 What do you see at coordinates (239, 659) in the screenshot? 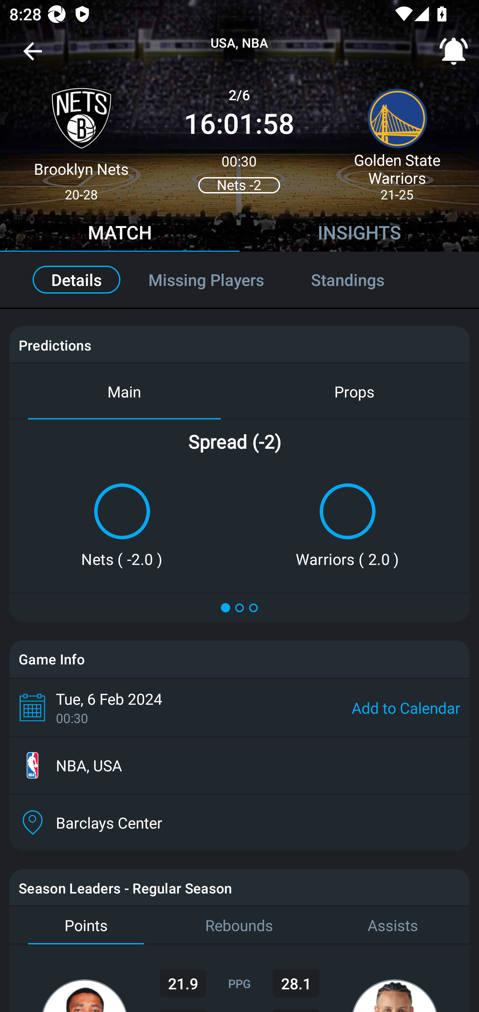
I see `Game Info` at bounding box center [239, 659].